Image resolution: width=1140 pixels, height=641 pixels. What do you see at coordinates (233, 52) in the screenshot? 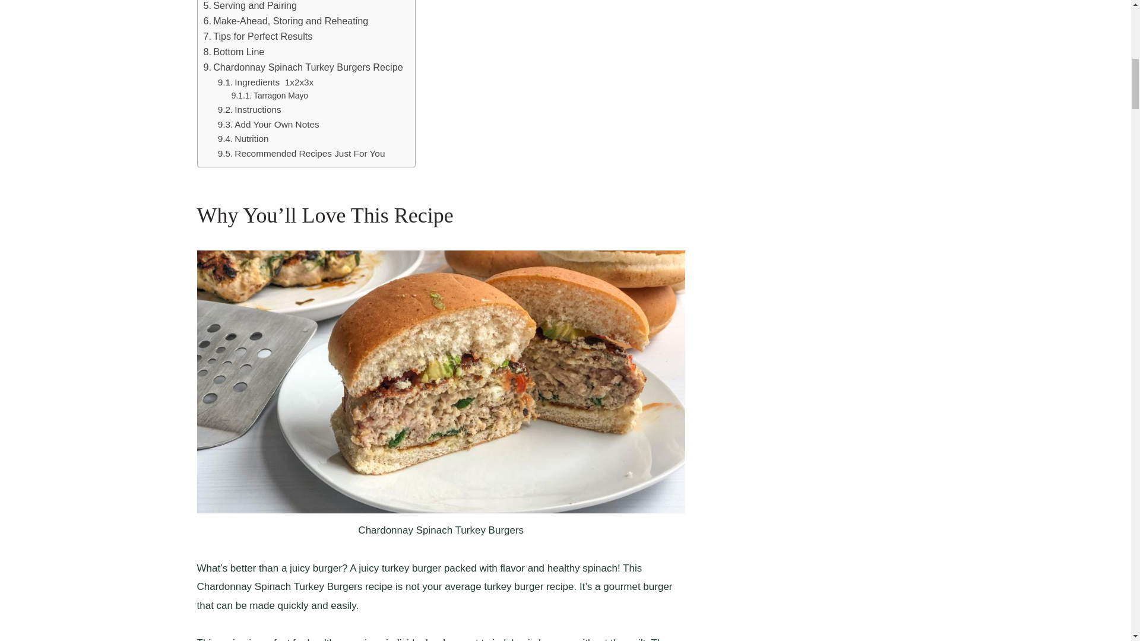
I see `Bottom Line` at bounding box center [233, 52].